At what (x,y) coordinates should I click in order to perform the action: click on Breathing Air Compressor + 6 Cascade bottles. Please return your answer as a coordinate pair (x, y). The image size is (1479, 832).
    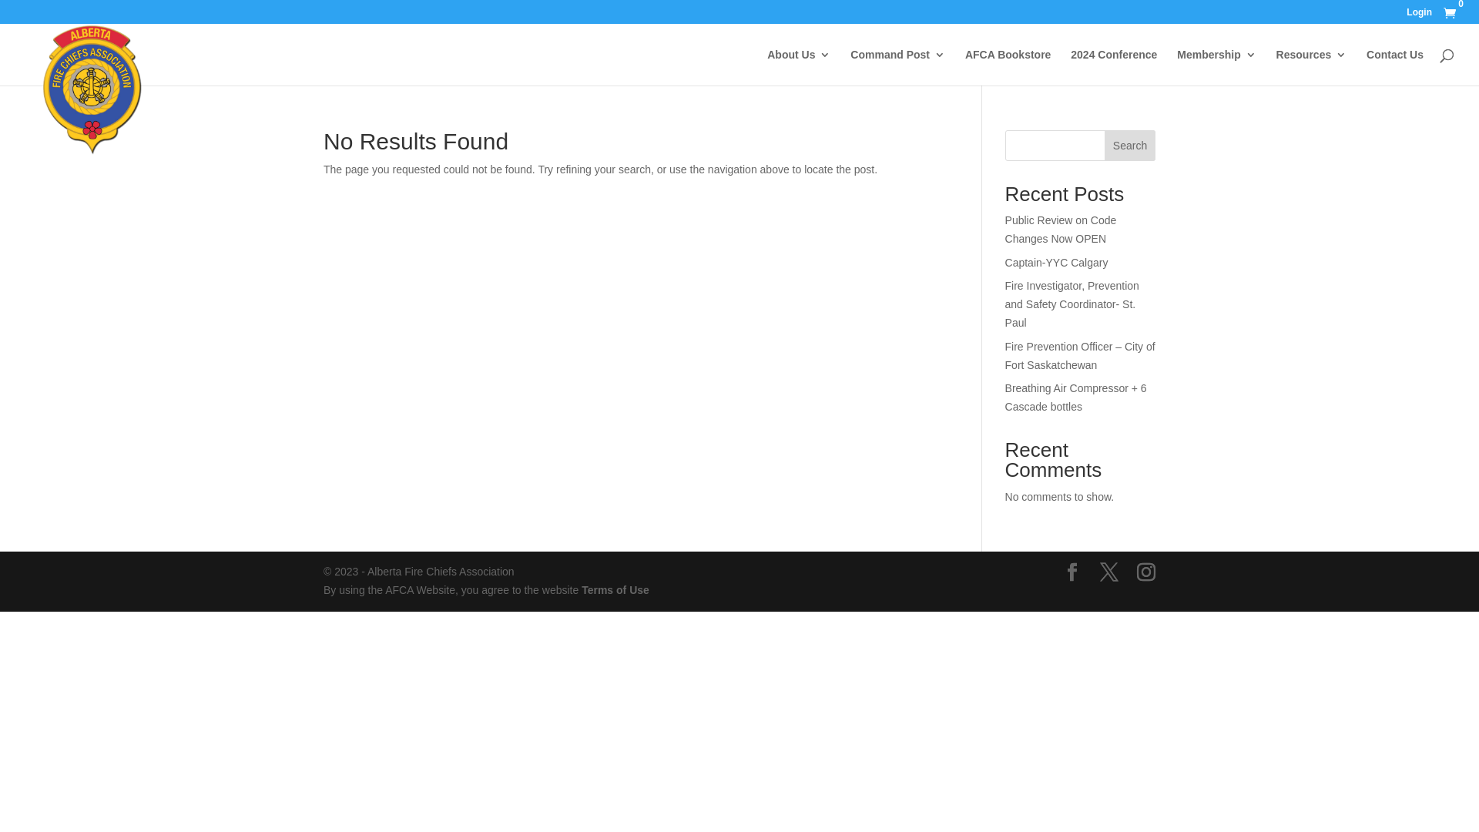
    Looking at the image, I should click on (1076, 398).